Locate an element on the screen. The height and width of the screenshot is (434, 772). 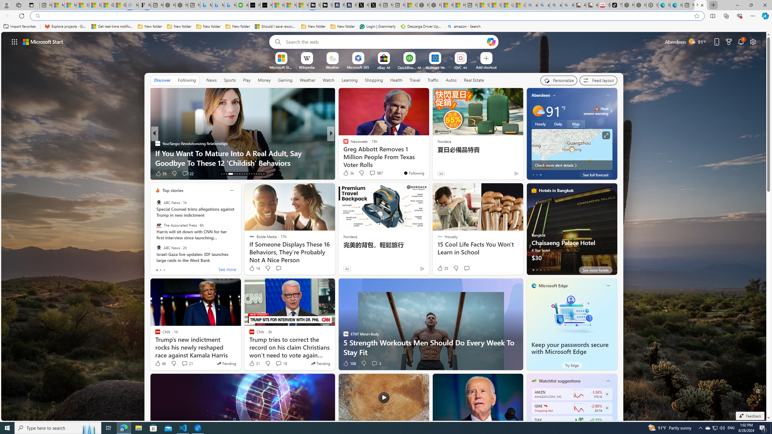
Expand background is located at coordinates (758, 401).